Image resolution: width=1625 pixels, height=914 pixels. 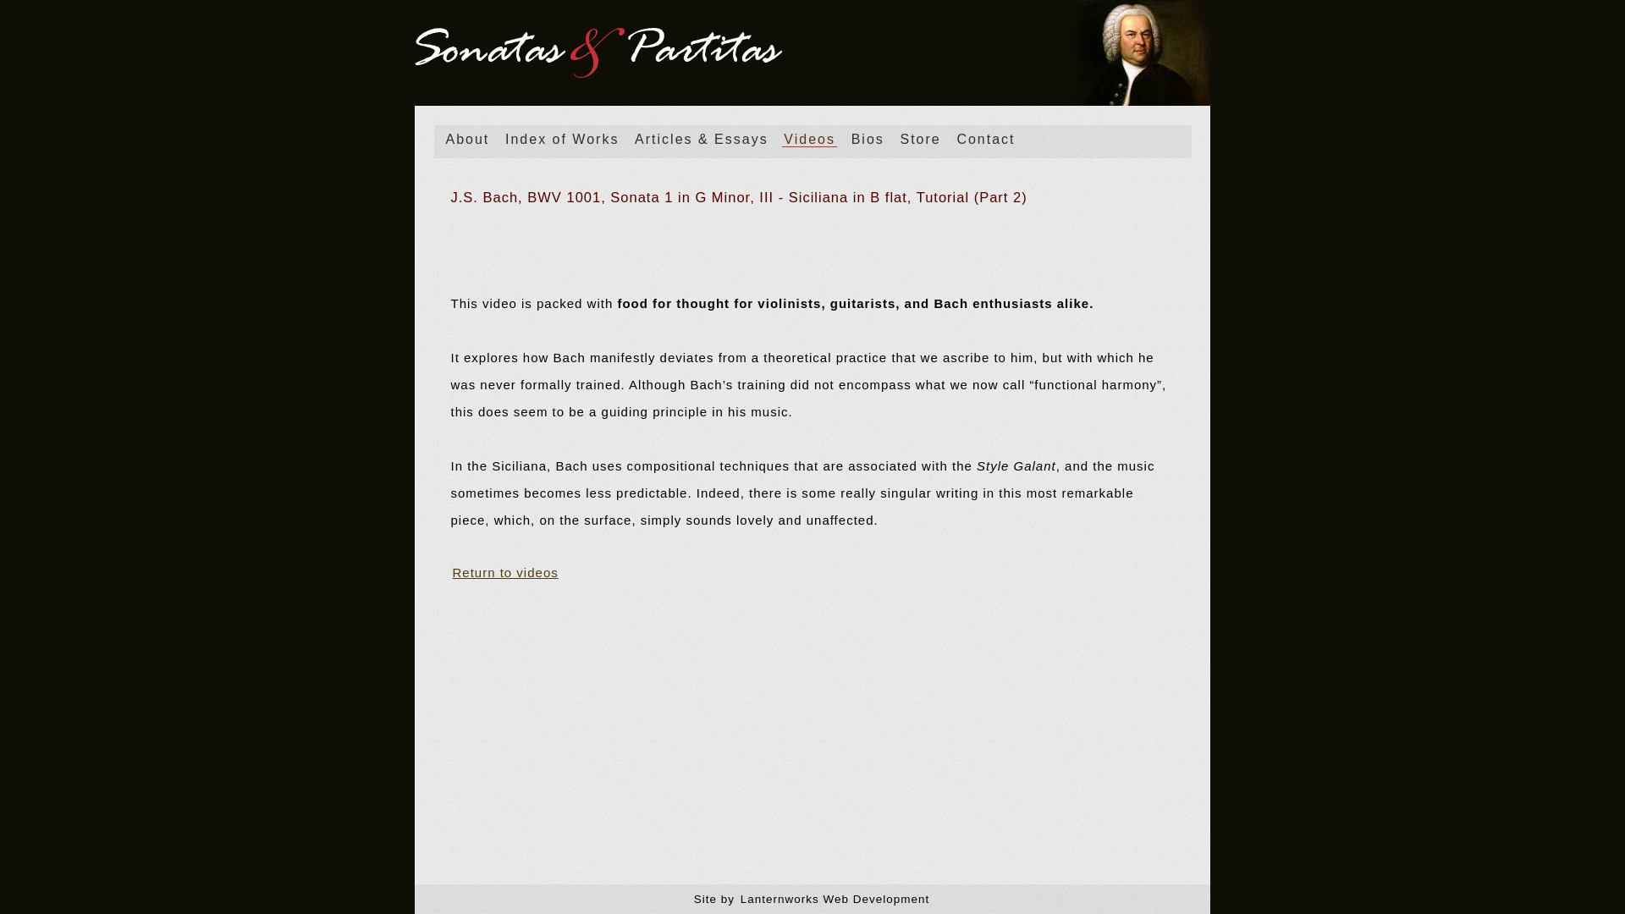 I want to click on About, so click(x=467, y=139).